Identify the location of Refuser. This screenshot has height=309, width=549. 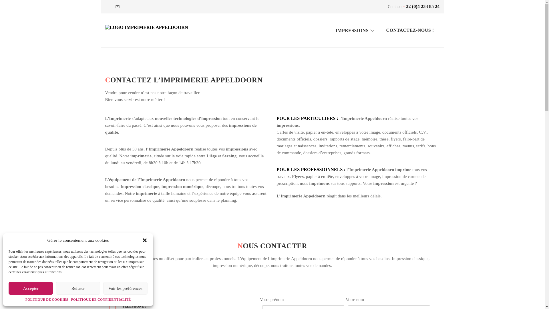
(78, 288).